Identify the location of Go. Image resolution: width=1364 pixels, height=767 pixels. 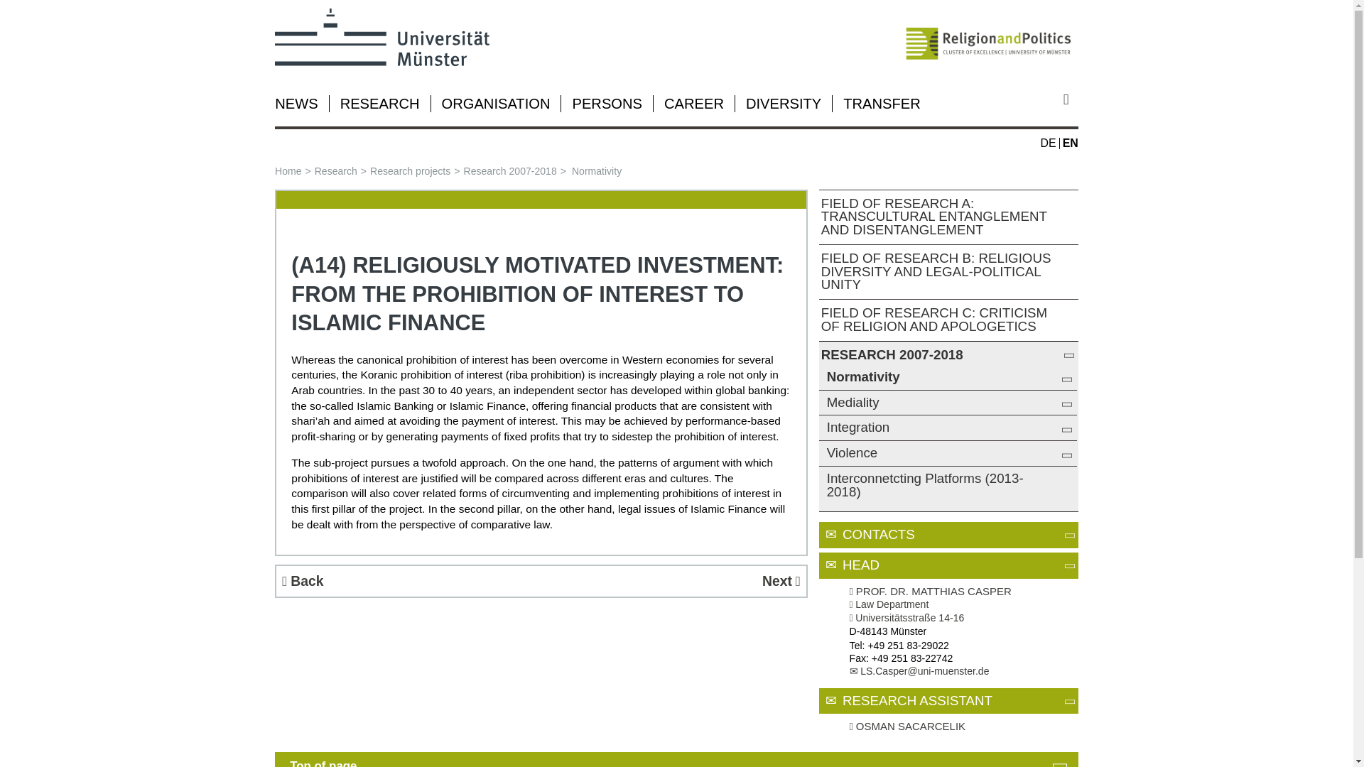
(1071, 99).